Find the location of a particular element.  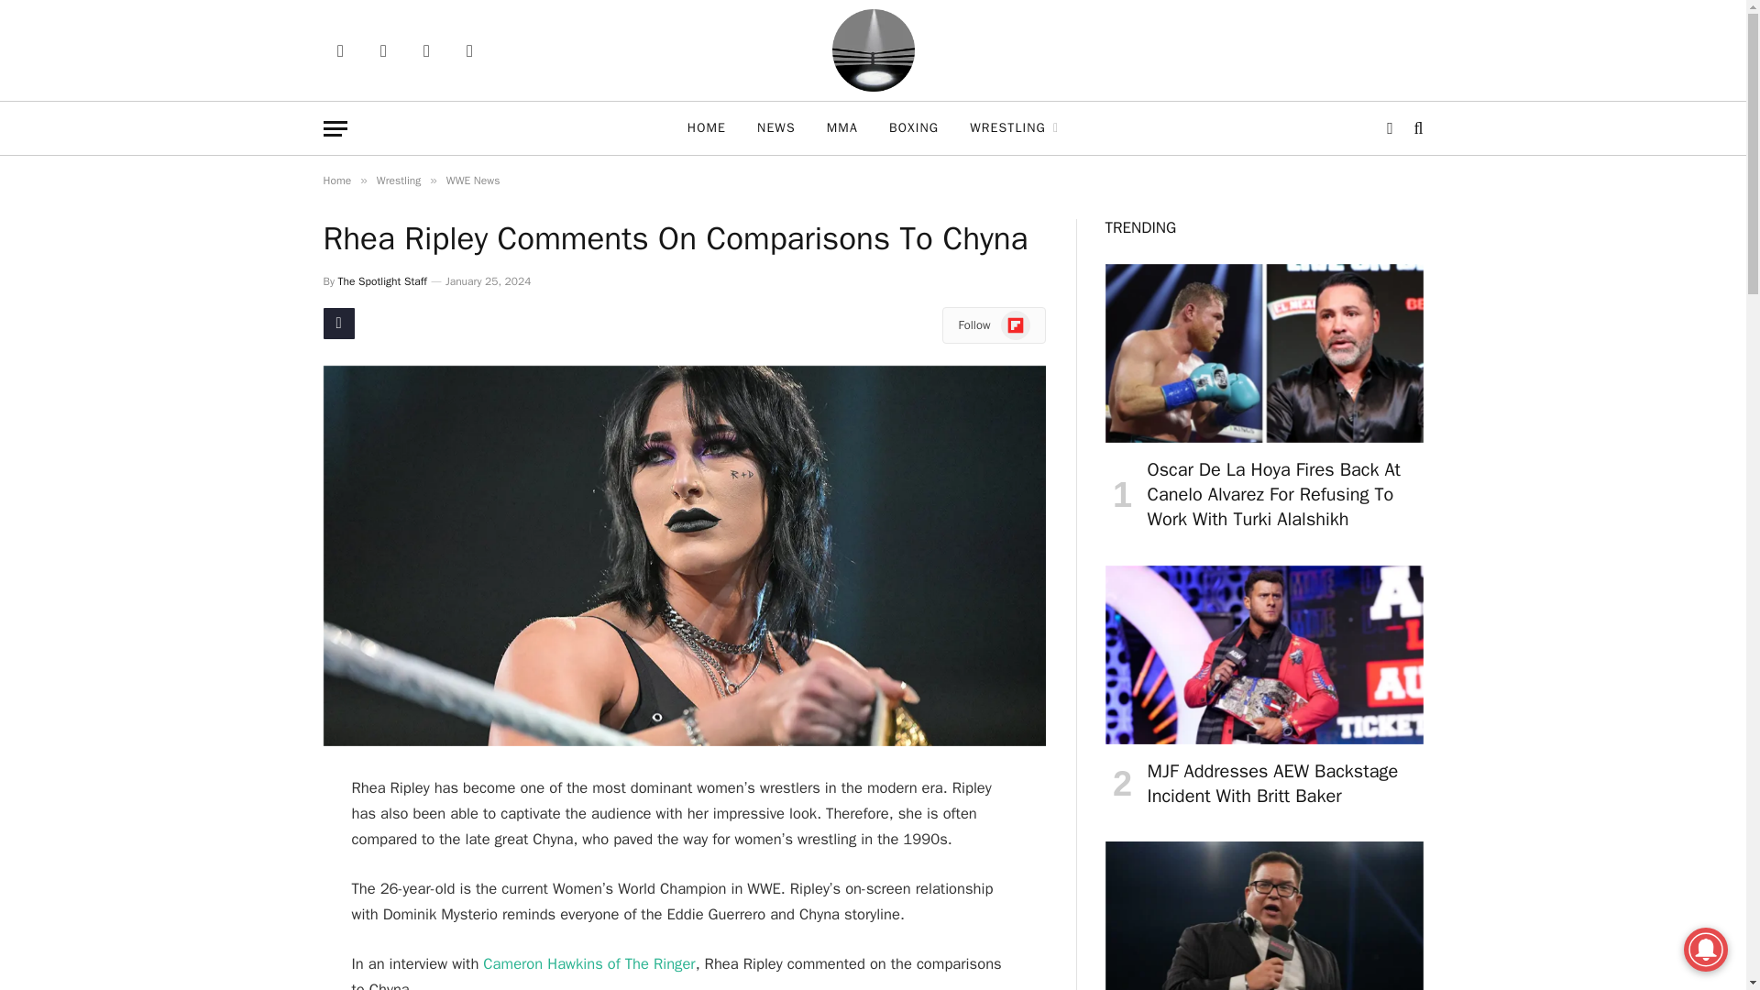

Switch to Dark Design - easier on eyes. is located at coordinates (1390, 128).